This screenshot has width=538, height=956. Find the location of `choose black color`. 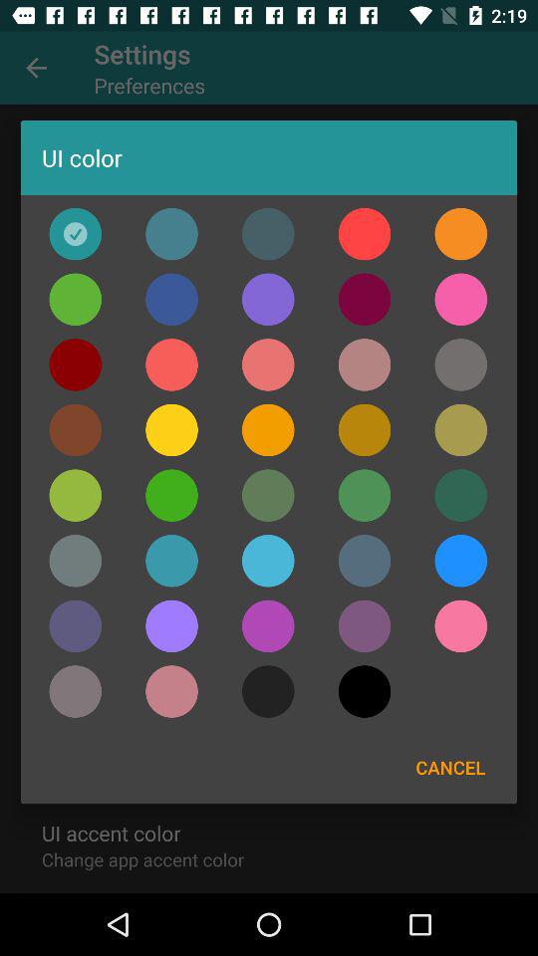

choose black color is located at coordinates (268, 691).